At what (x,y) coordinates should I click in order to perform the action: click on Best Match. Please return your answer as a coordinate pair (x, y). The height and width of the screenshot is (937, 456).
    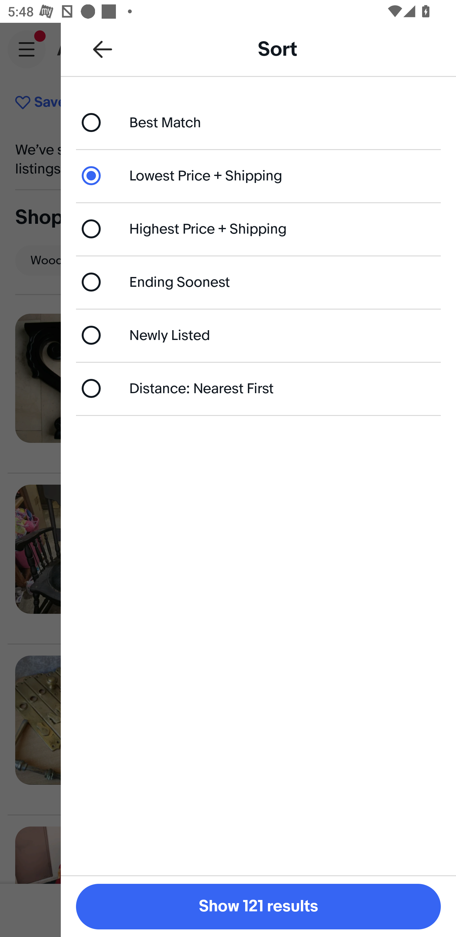
    Looking at the image, I should click on (258, 122).